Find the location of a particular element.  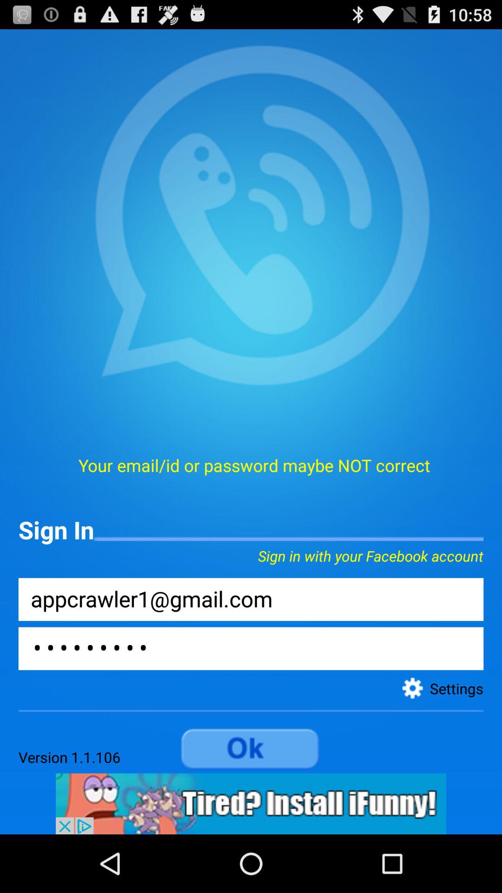

mail address form field is located at coordinates (251, 599).